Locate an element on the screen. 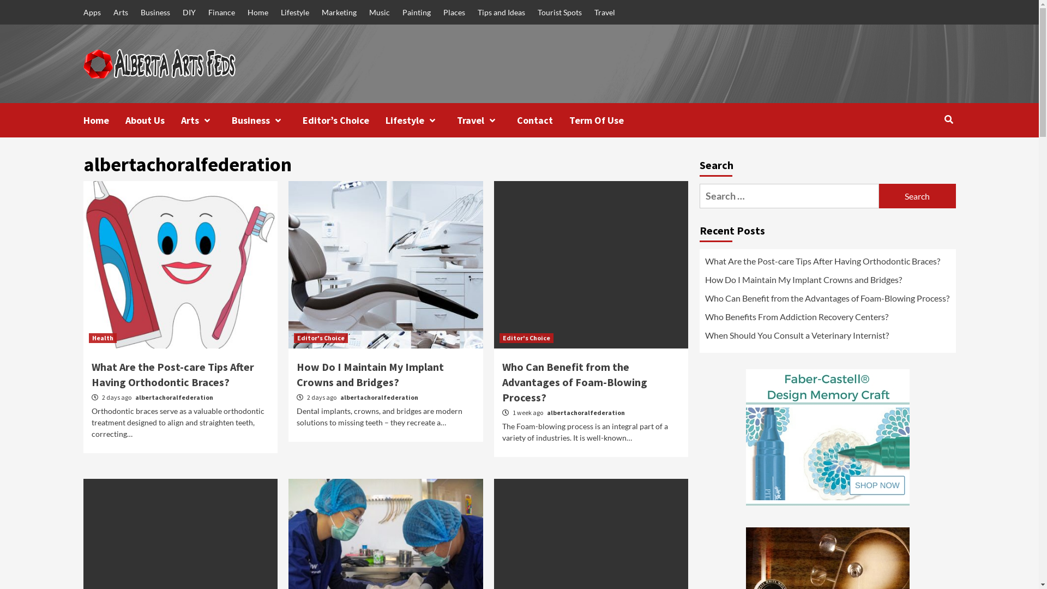  albertachoralfederation is located at coordinates (380, 397).